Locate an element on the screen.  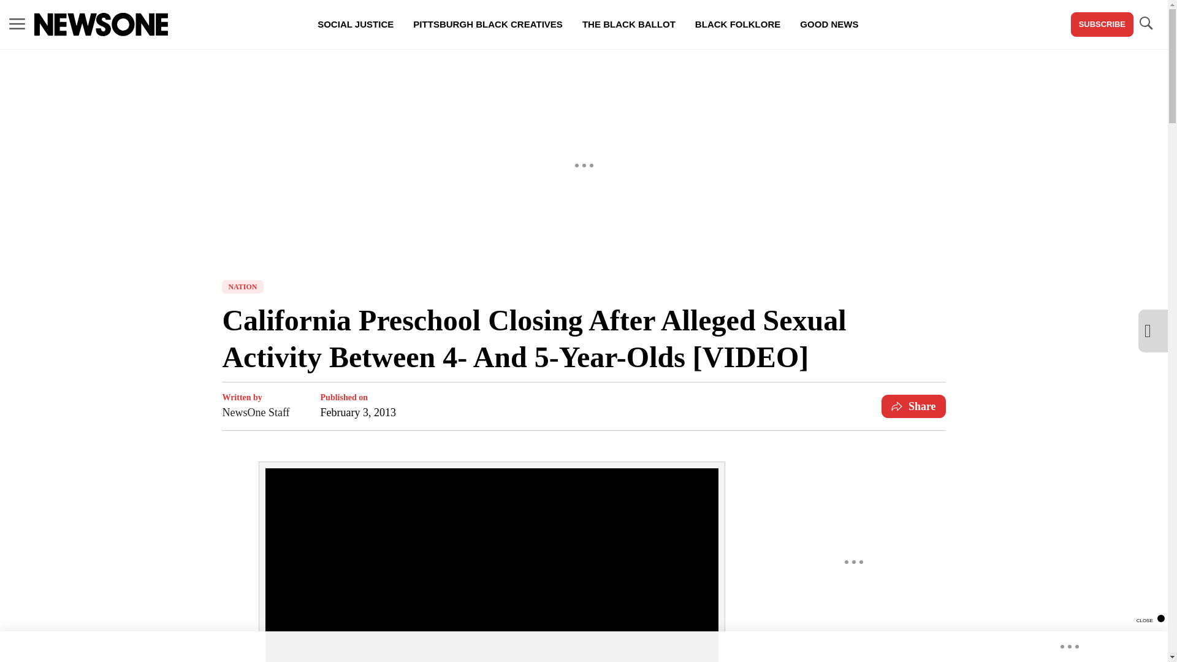
Share is located at coordinates (913, 406).